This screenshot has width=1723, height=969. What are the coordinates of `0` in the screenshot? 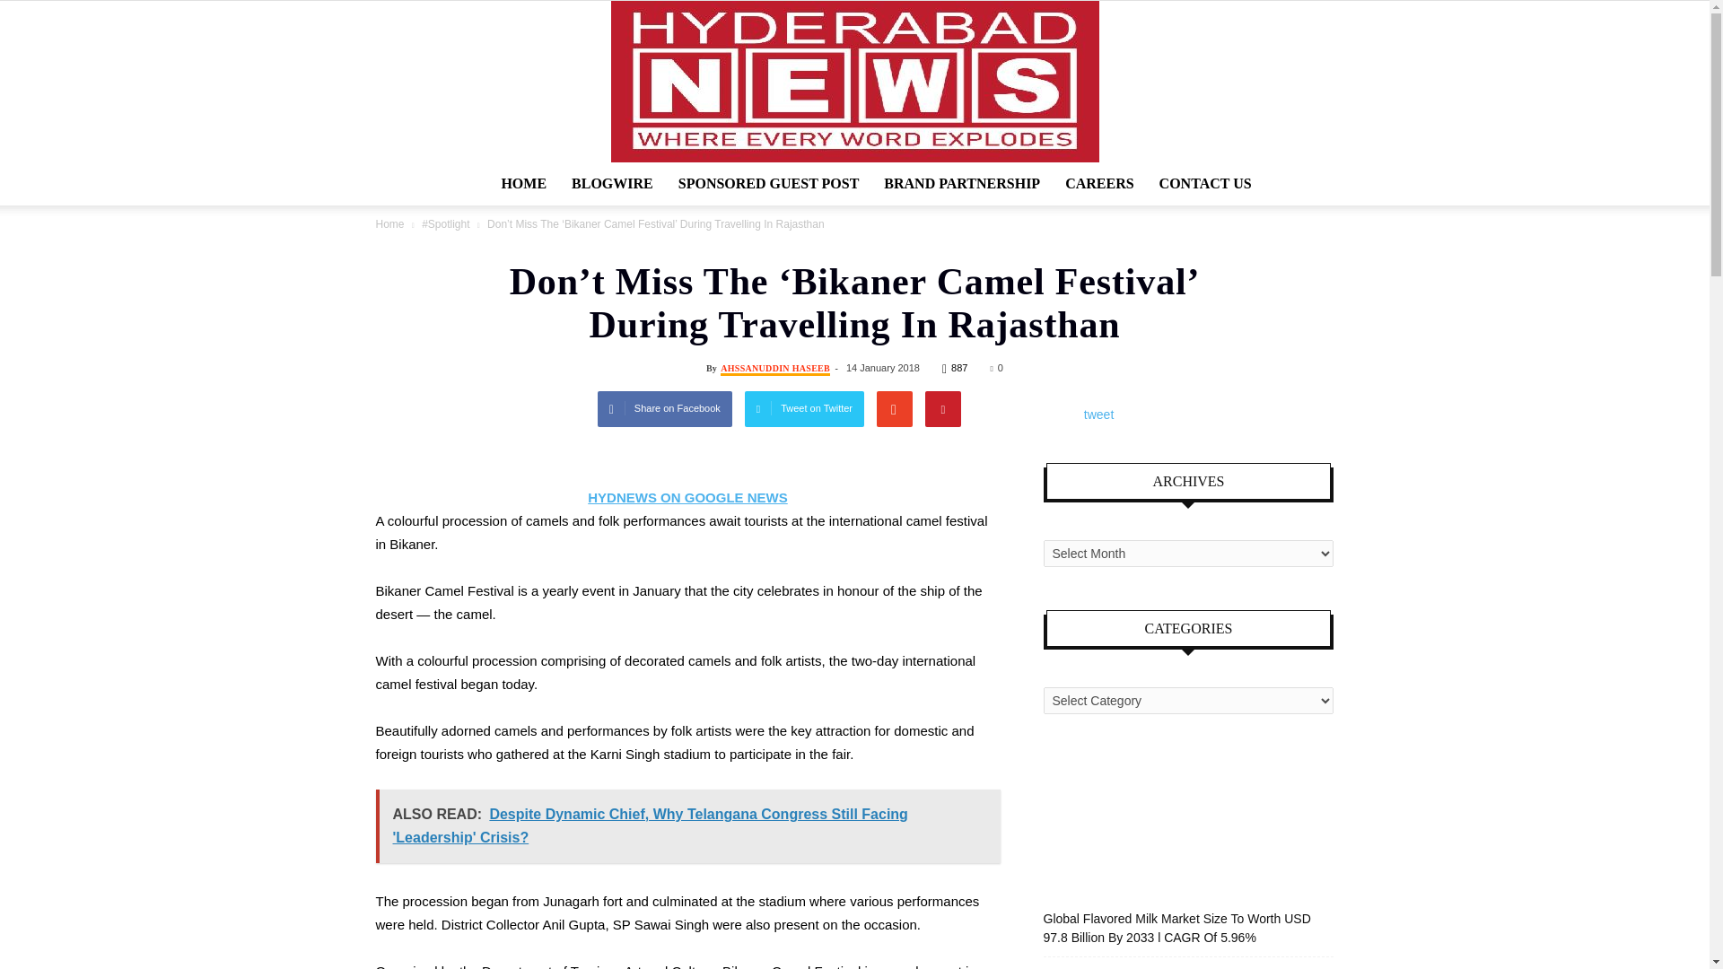 It's located at (996, 367).